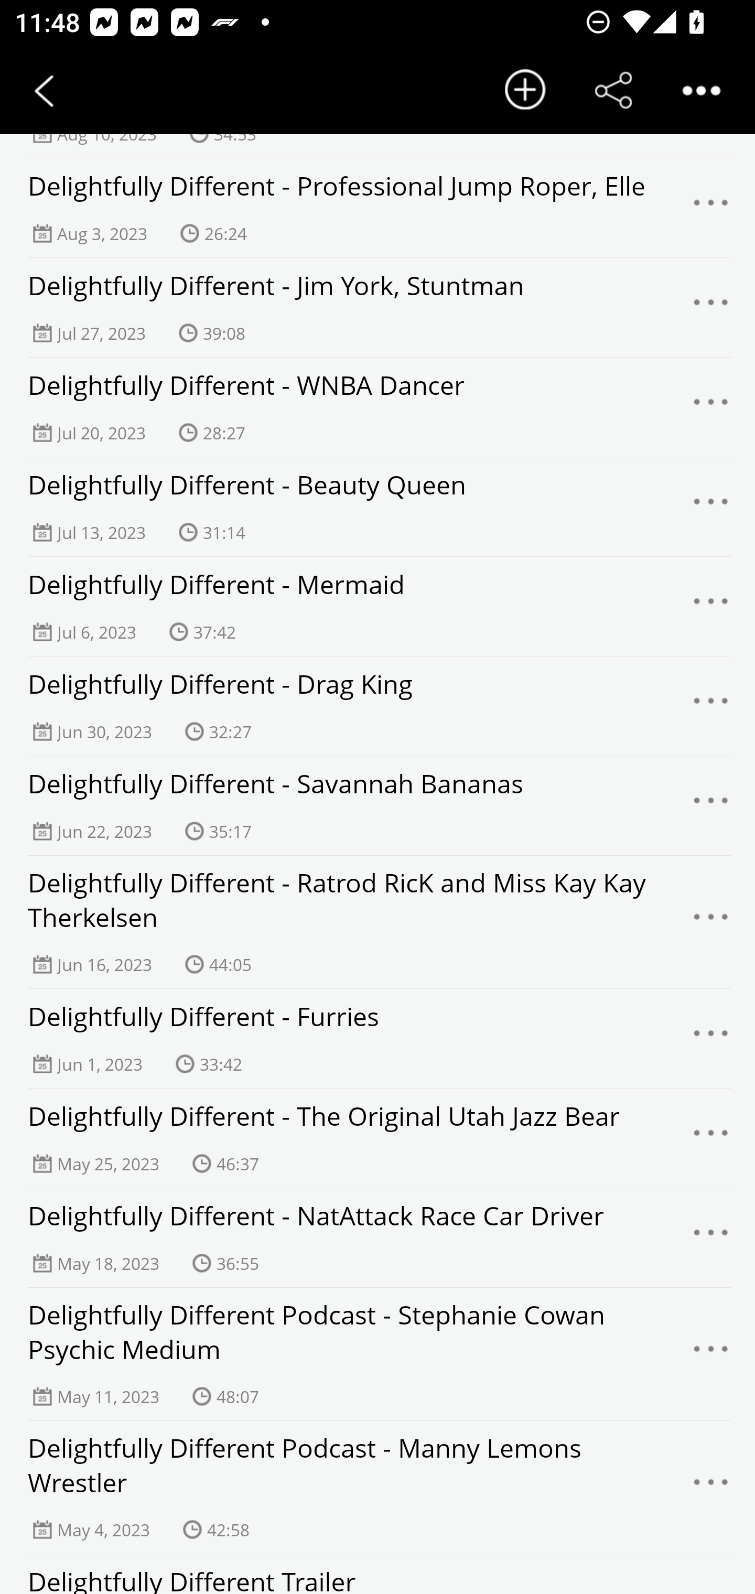 The width and height of the screenshot is (755, 1594). Describe the element at coordinates (711, 1237) in the screenshot. I see `Menu` at that location.